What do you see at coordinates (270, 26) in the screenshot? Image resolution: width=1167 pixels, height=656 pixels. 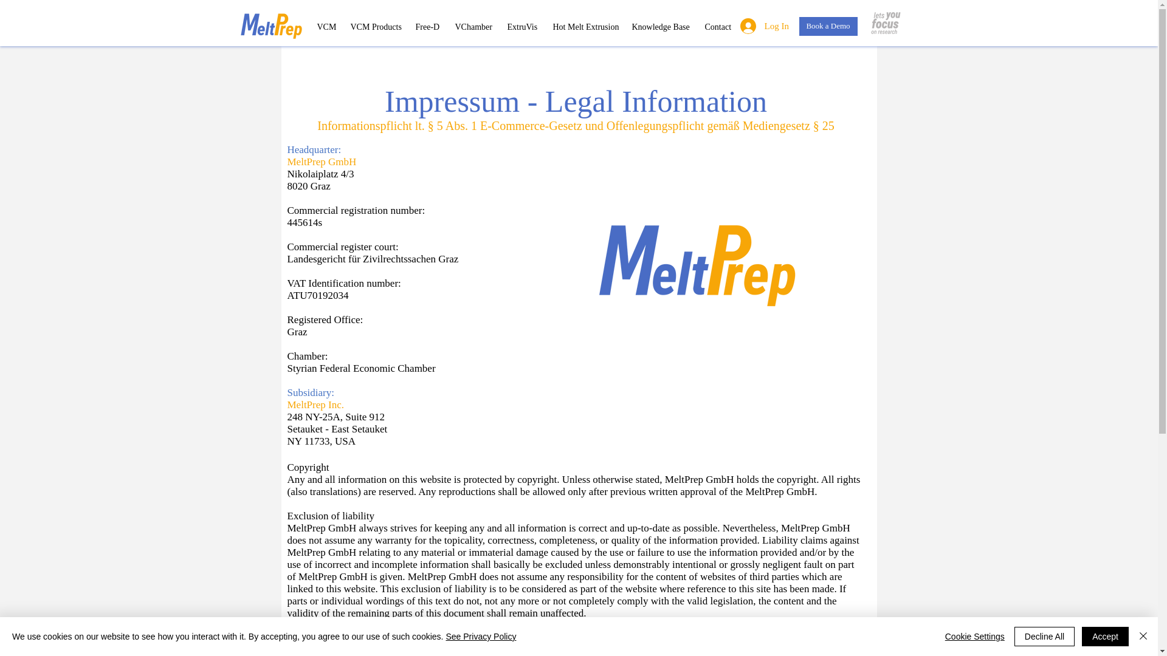 I see `Home` at bounding box center [270, 26].